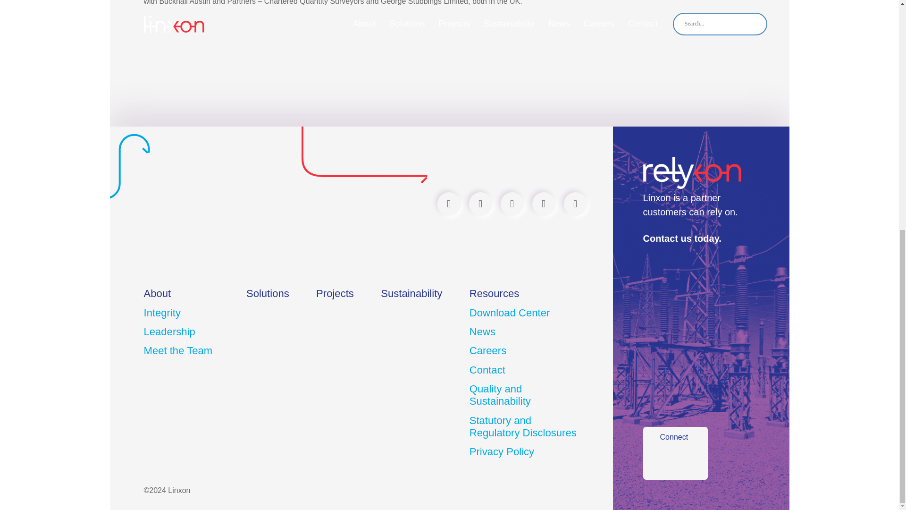 The width and height of the screenshot is (906, 510). Describe the element at coordinates (177, 352) in the screenshot. I see `Meet the Team` at that location.